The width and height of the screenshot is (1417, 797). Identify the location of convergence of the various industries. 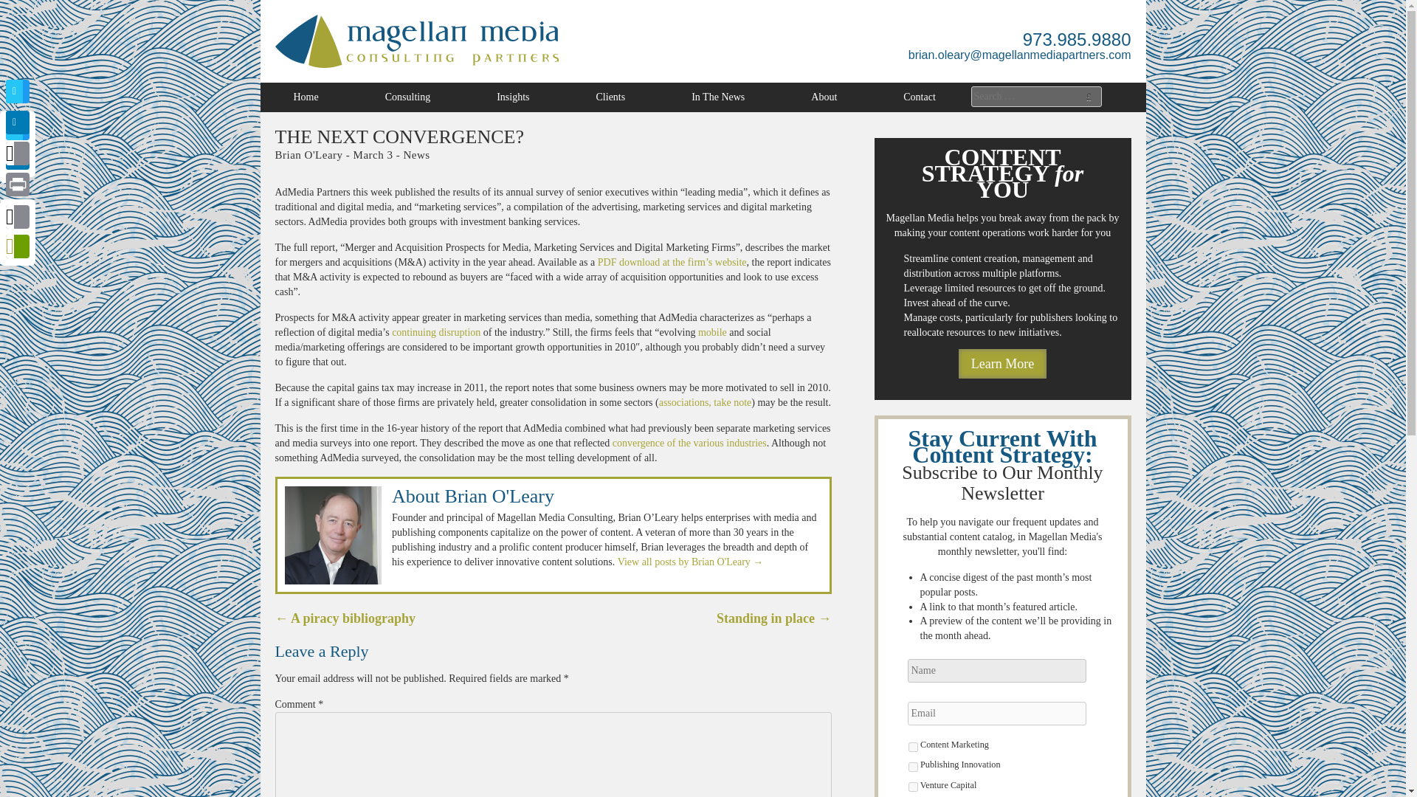
(689, 443).